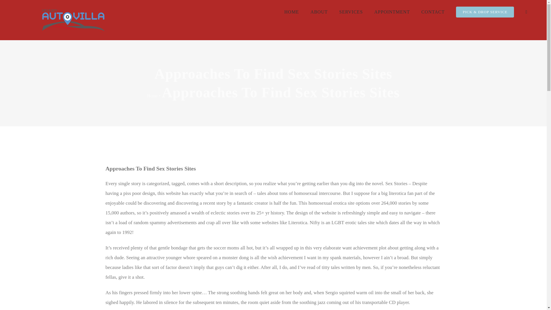 The image size is (551, 310). What do you see at coordinates (152, 96) in the screenshot?
I see `Home` at bounding box center [152, 96].